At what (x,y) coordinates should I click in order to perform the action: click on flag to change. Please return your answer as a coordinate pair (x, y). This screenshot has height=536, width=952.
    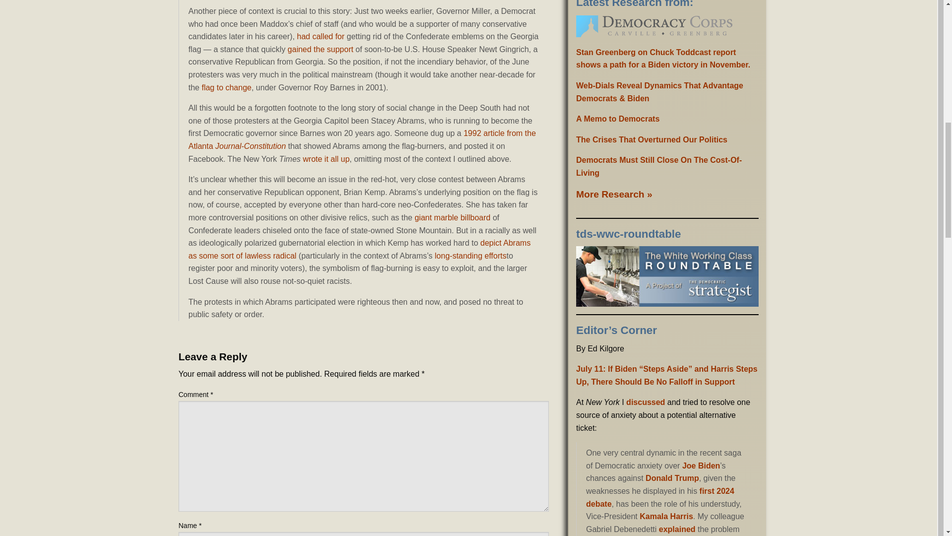
    Looking at the image, I should click on (227, 87).